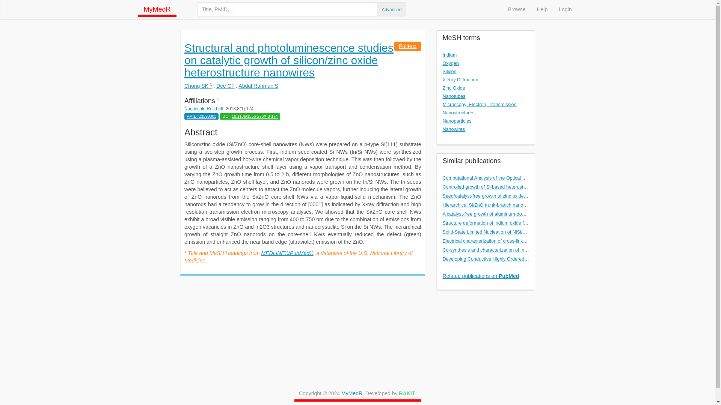 Image resolution: width=721 pixels, height=405 pixels. I want to click on Indium, so click(449, 55).